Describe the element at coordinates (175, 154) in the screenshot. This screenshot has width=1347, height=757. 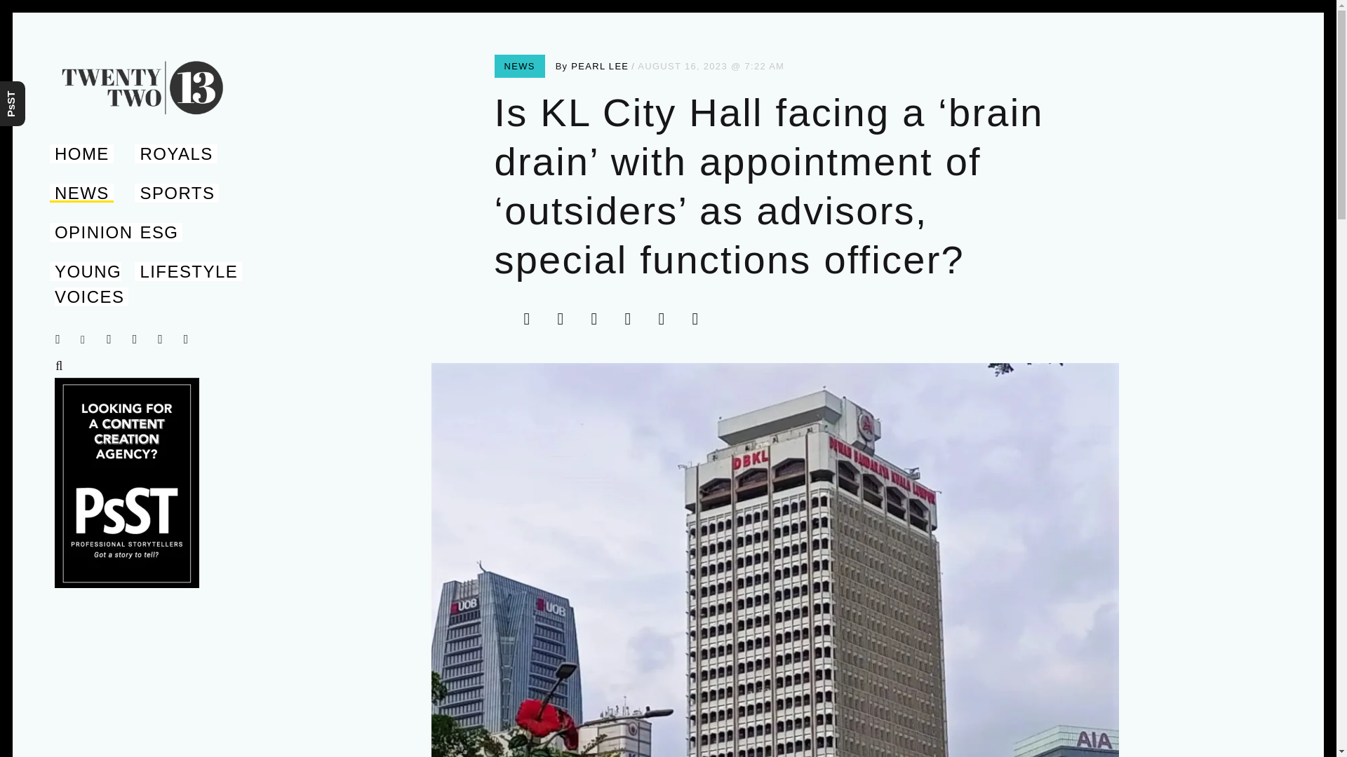
I see `ROYALS` at that location.